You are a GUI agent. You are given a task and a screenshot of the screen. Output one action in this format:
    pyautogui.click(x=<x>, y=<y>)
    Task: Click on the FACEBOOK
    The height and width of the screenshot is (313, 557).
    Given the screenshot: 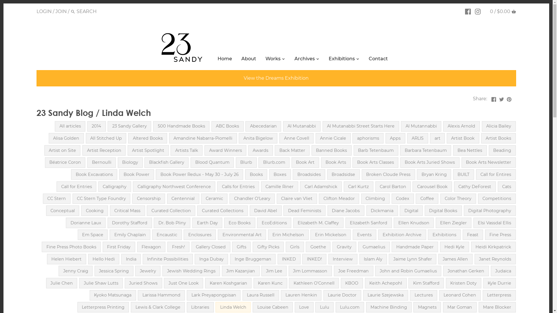 What is the action you would take?
    pyautogui.click(x=468, y=11)
    